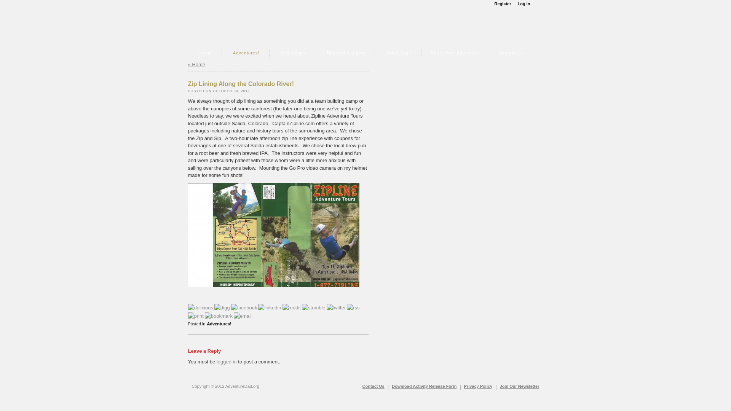  What do you see at coordinates (222, 307) in the screenshot?
I see `Digg this post : Zip Lining Along the Colorado River!` at bounding box center [222, 307].